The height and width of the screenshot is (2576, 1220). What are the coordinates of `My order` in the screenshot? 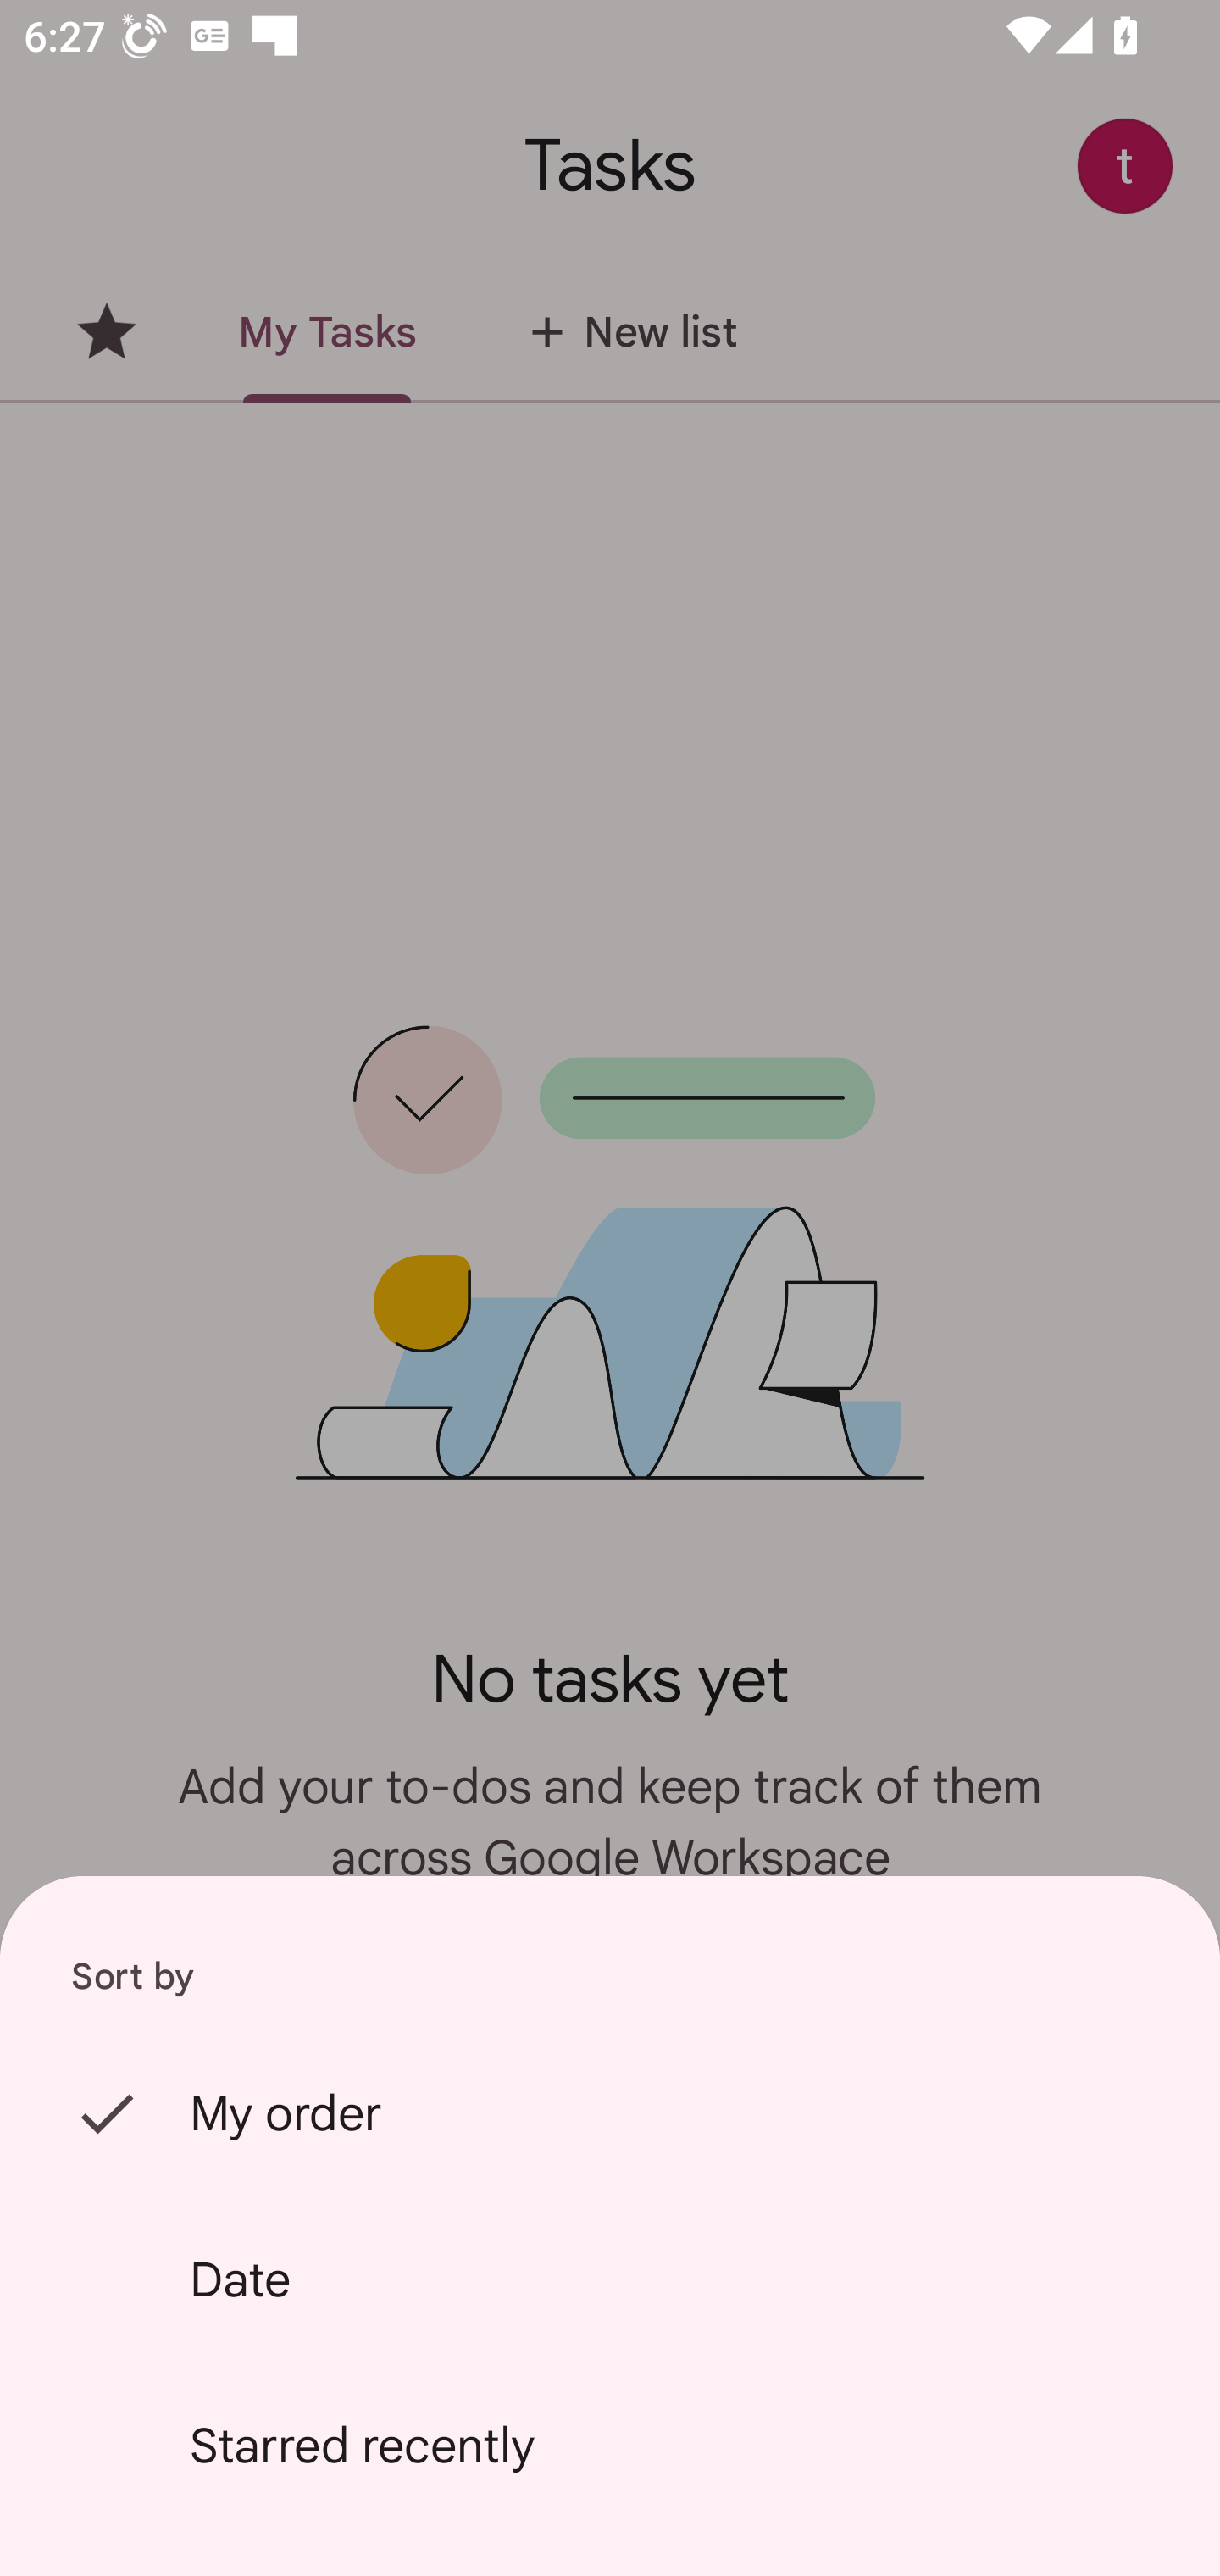 It's located at (610, 2113).